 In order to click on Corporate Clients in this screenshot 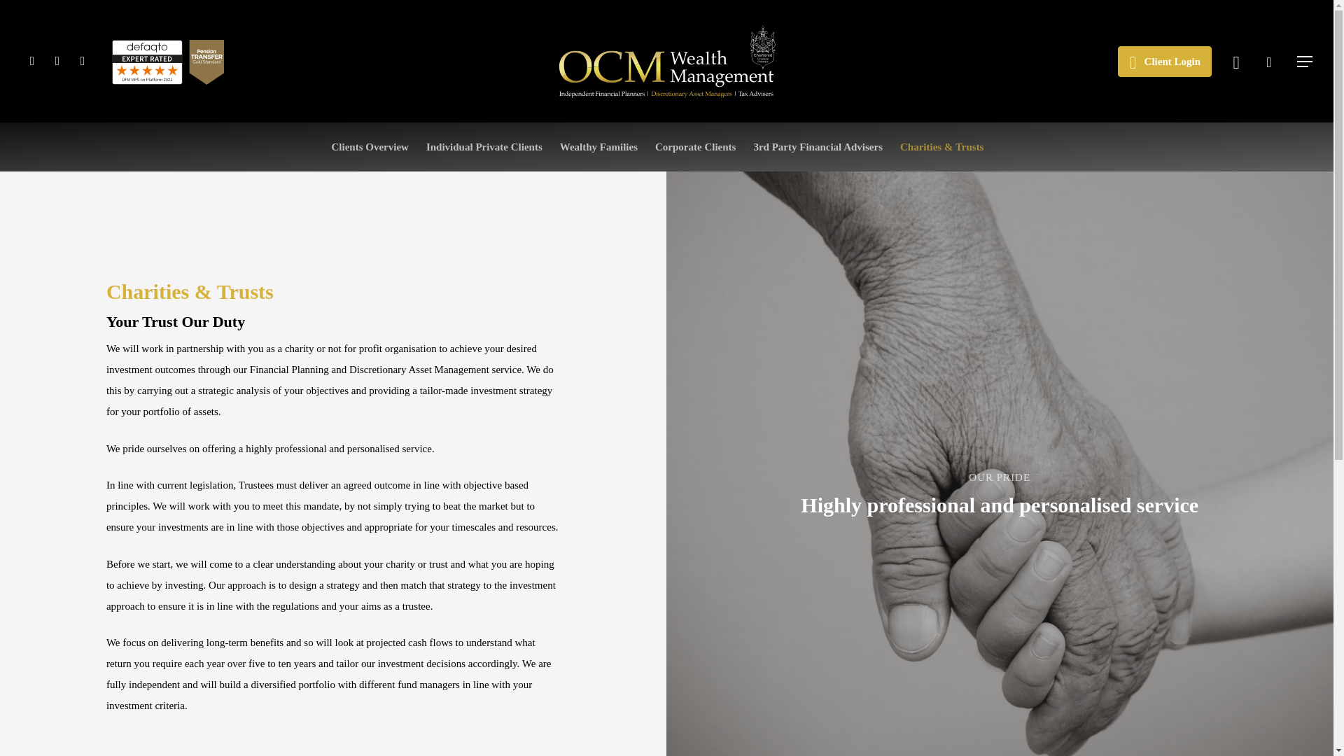, I will do `click(695, 147)`.